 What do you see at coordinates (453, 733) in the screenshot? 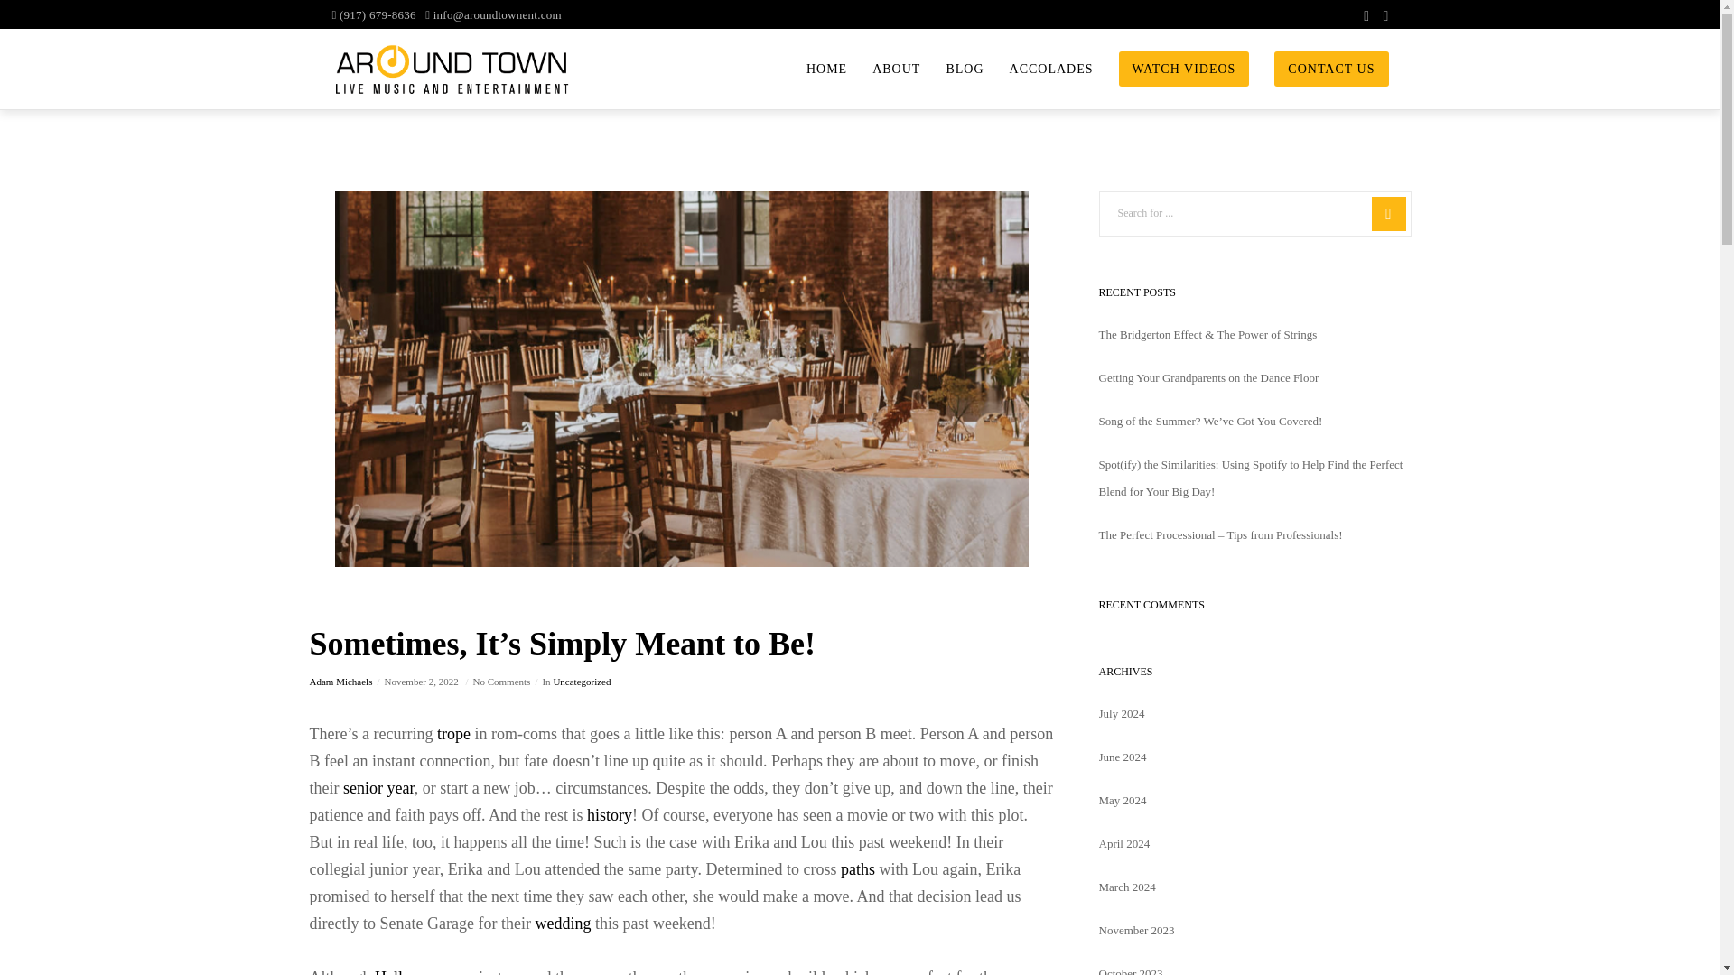
I see `trope` at bounding box center [453, 733].